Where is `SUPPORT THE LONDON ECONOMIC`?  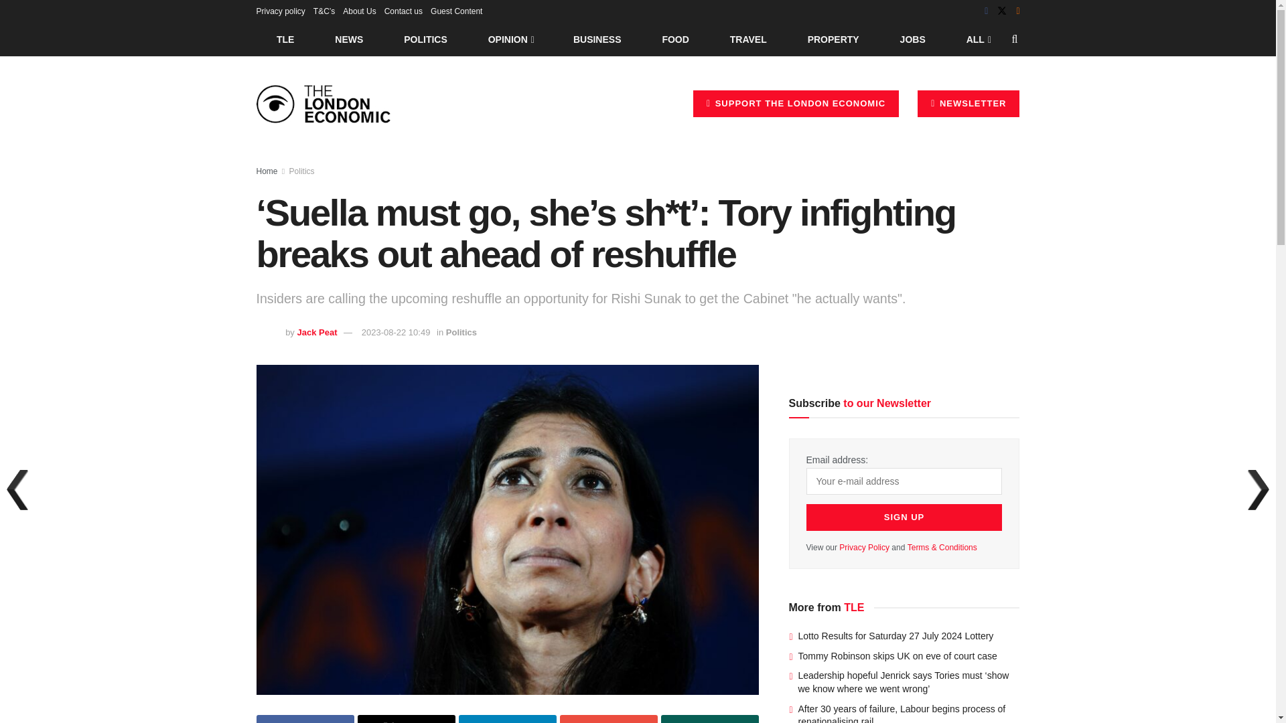
SUPPORT THE LONDON ECONOMIC is located at coordinates (796, 103).